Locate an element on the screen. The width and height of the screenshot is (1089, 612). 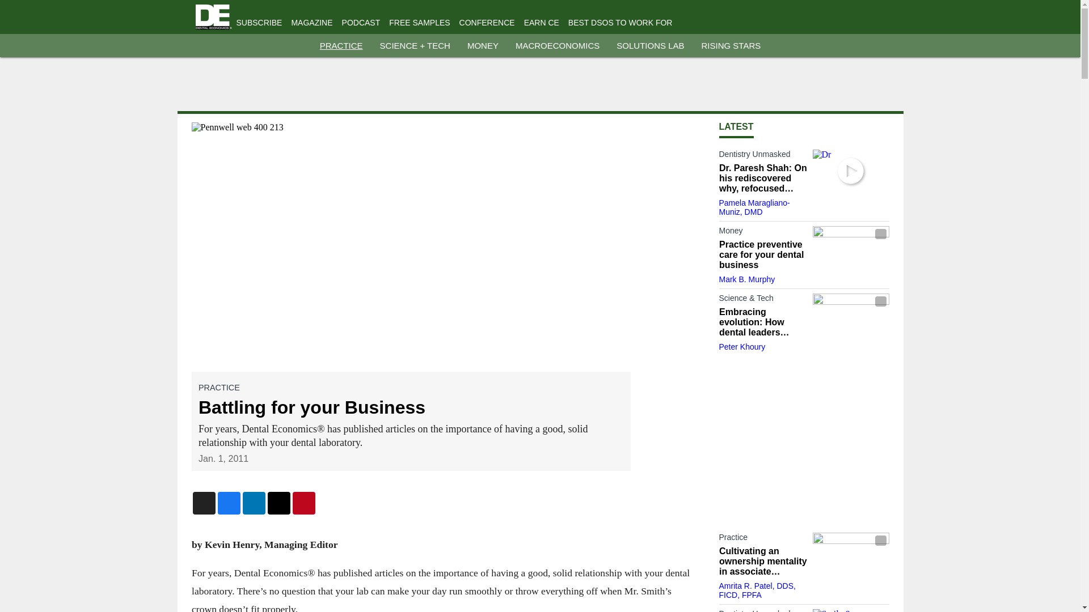
Dentistry Unmasked is located at coordinates (762, 156).